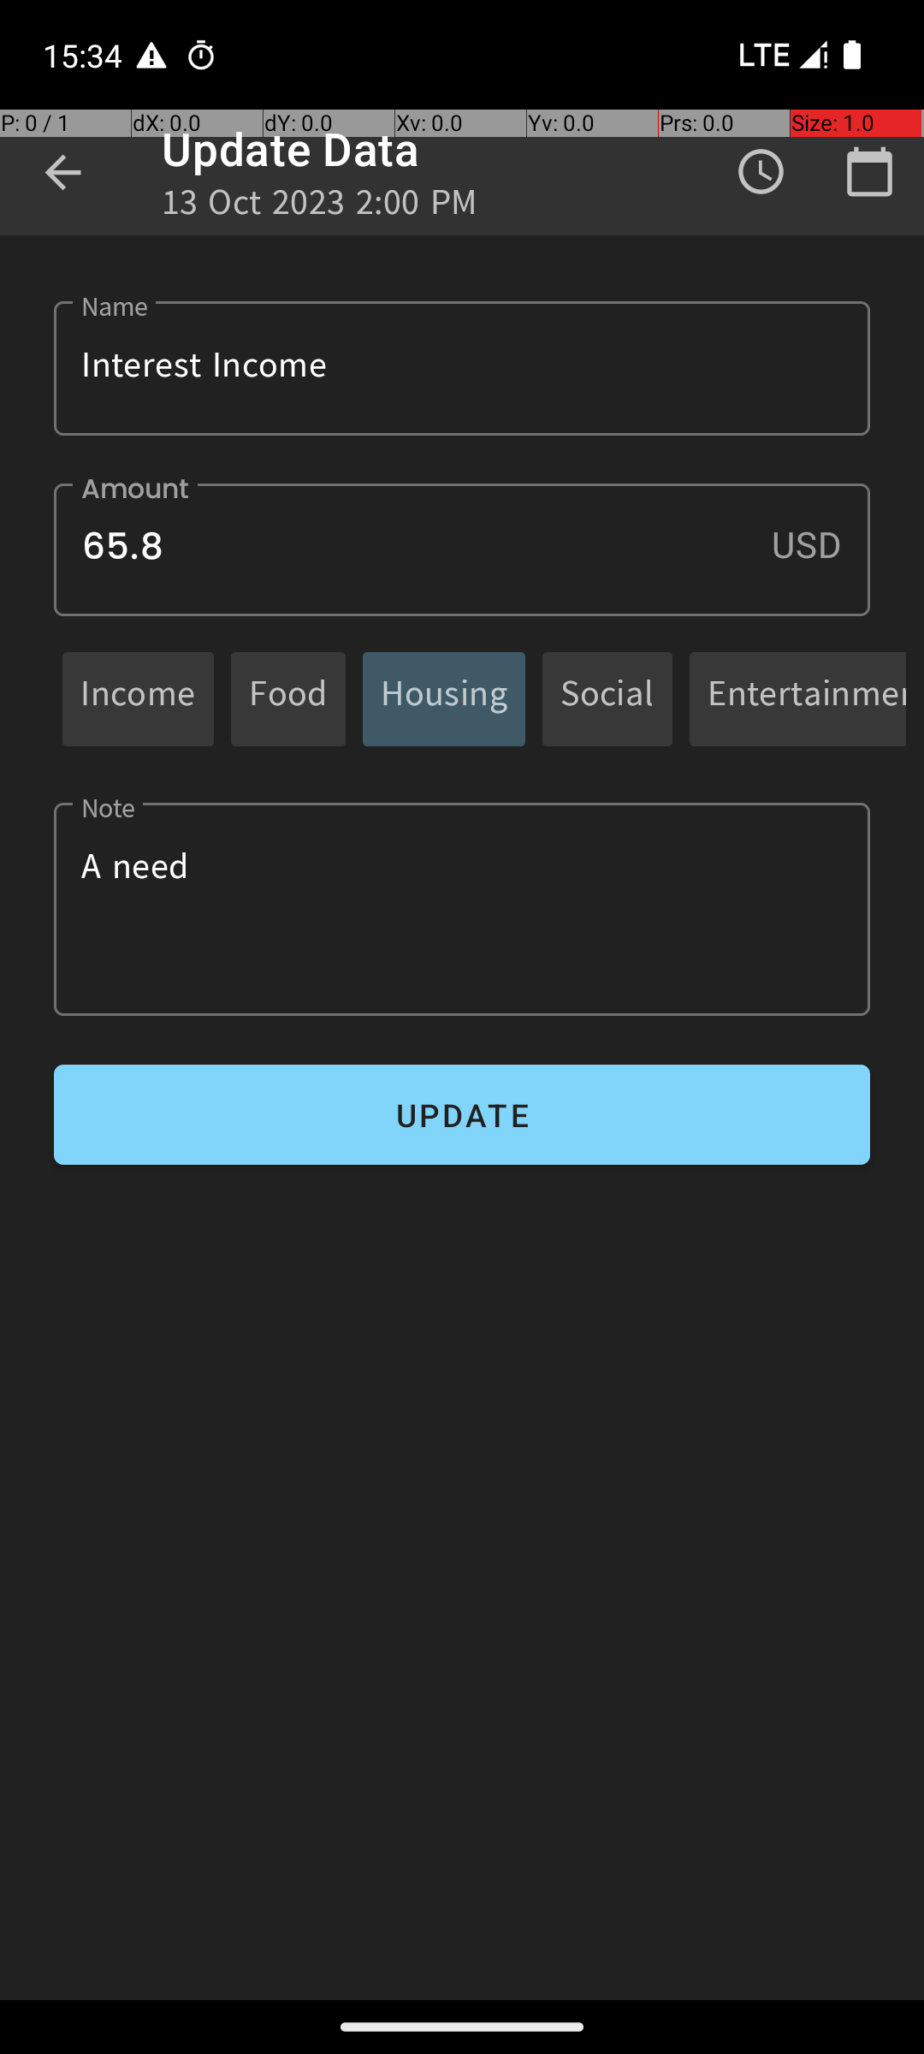 This screenshot has width=924, height=2054. What do you see at coordinates (462, 368) in the screenshot?
I see `Interest Income` at bounding box center [462, 368].